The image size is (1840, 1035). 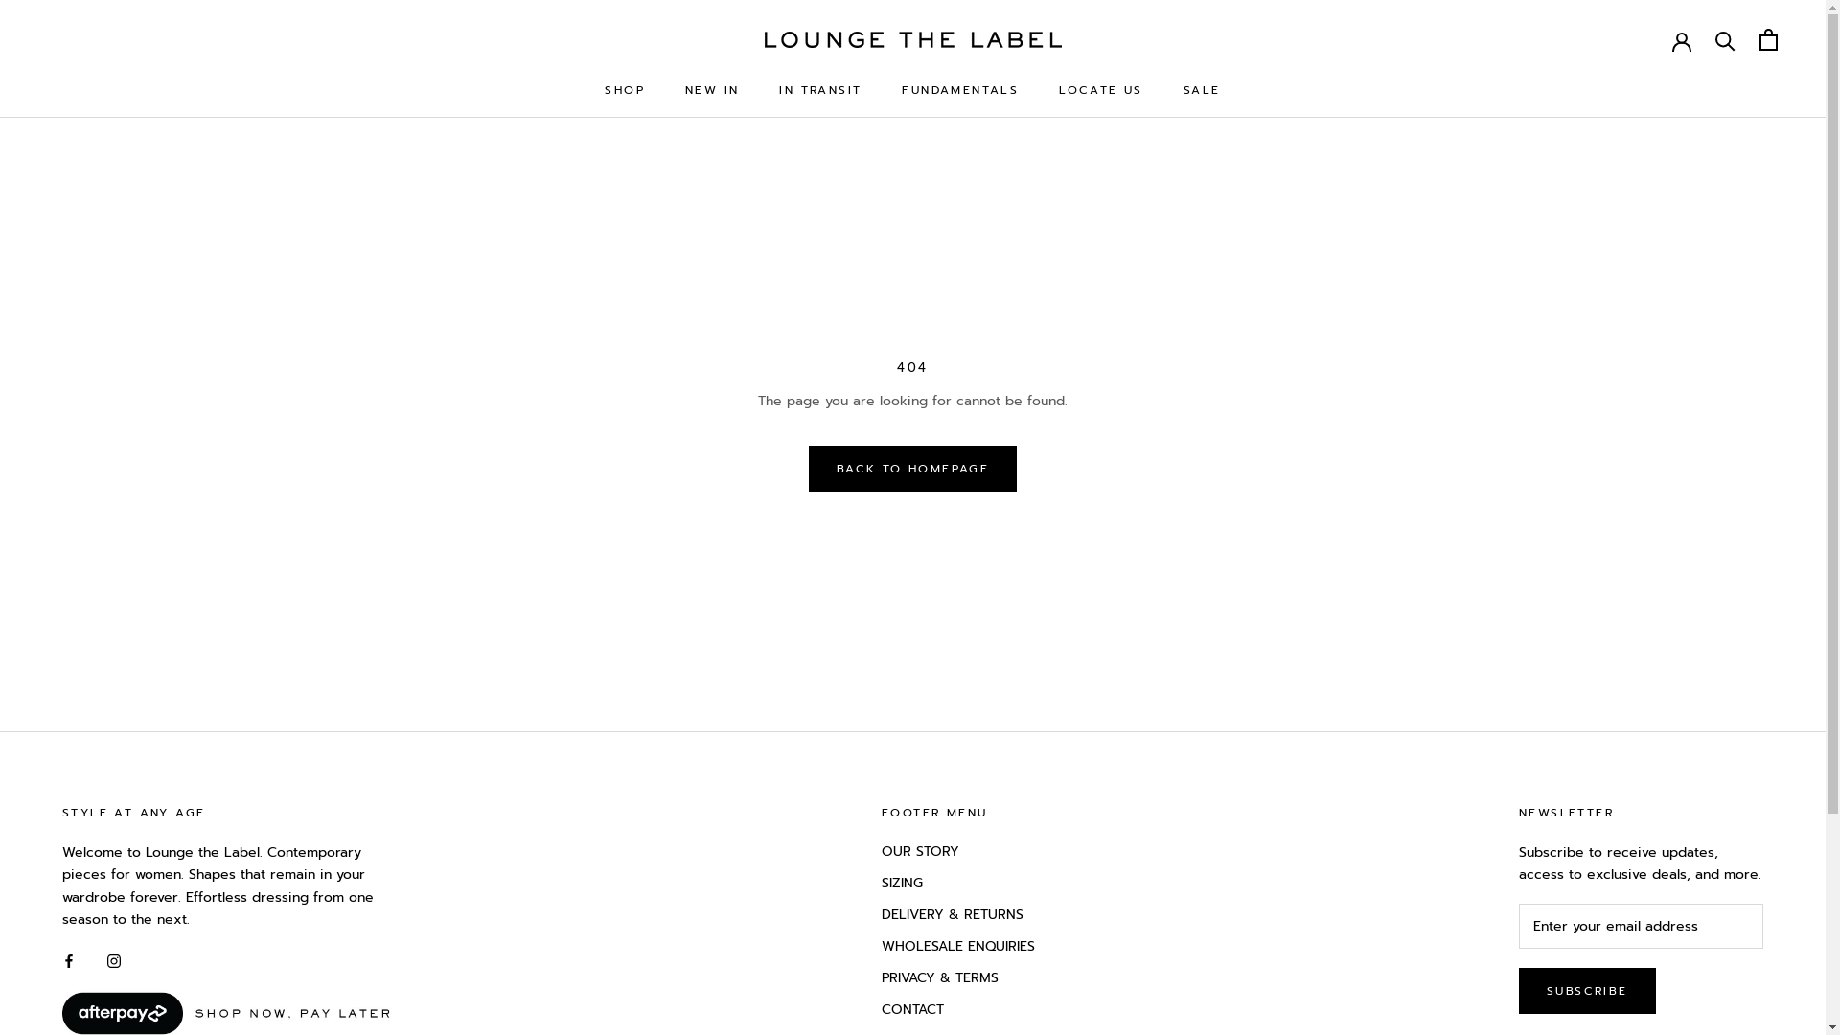 I want to click on OUR STORY, so click(x=958, y=851).